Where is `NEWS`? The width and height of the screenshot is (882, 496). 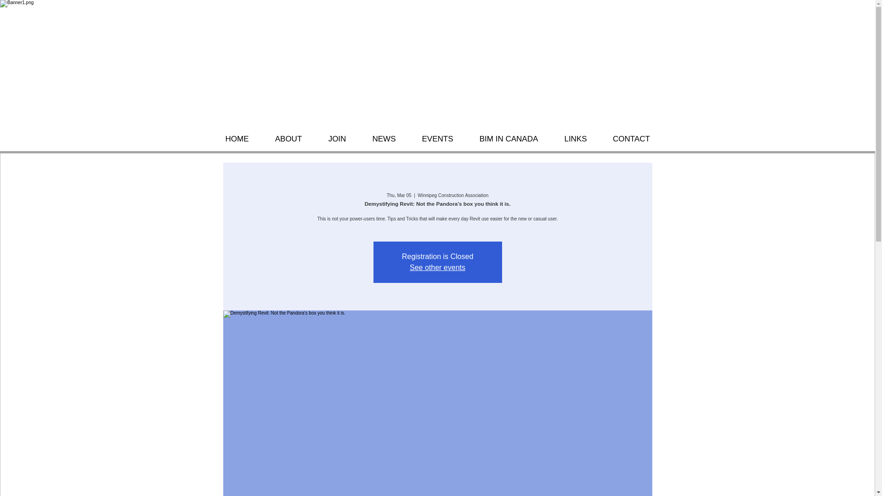
NEWS is located at coordinates (384, 139).